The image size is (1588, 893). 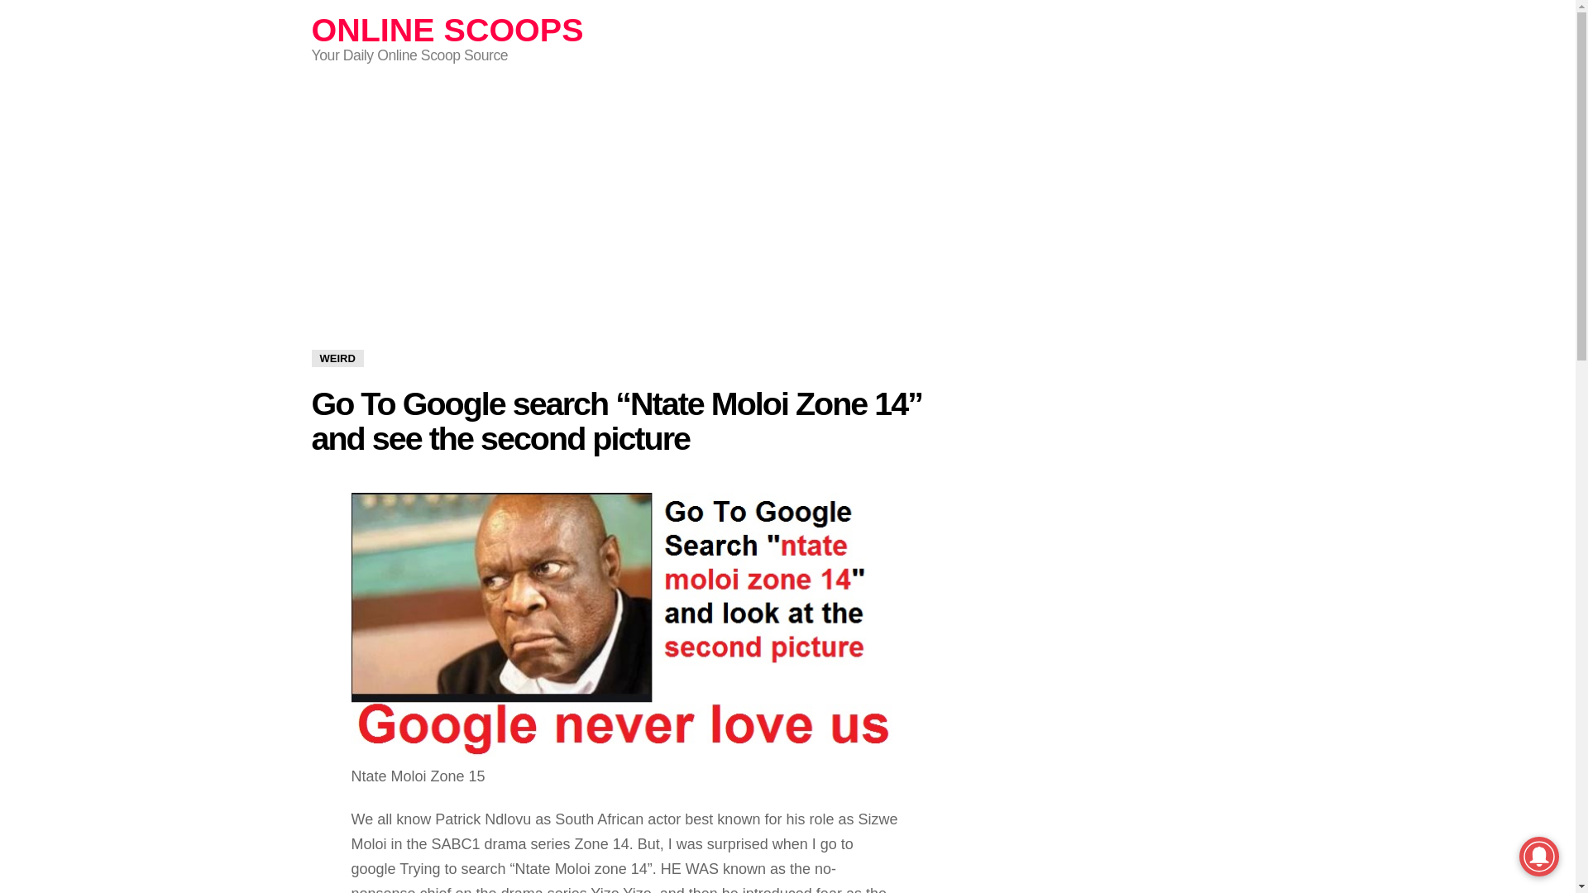 I want to click on ONLINE SCOOPS, so click(x=447, y=30).